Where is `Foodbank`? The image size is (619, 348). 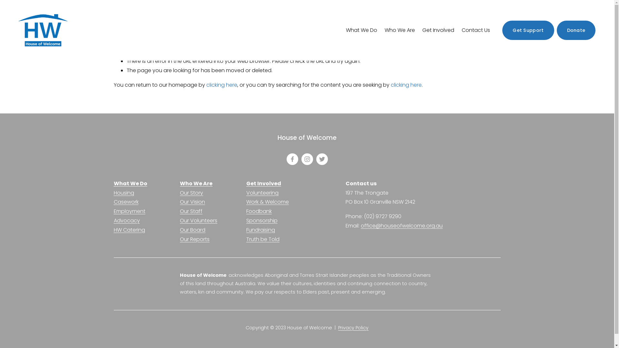 Foodbank is located at coordinates (259, 211).